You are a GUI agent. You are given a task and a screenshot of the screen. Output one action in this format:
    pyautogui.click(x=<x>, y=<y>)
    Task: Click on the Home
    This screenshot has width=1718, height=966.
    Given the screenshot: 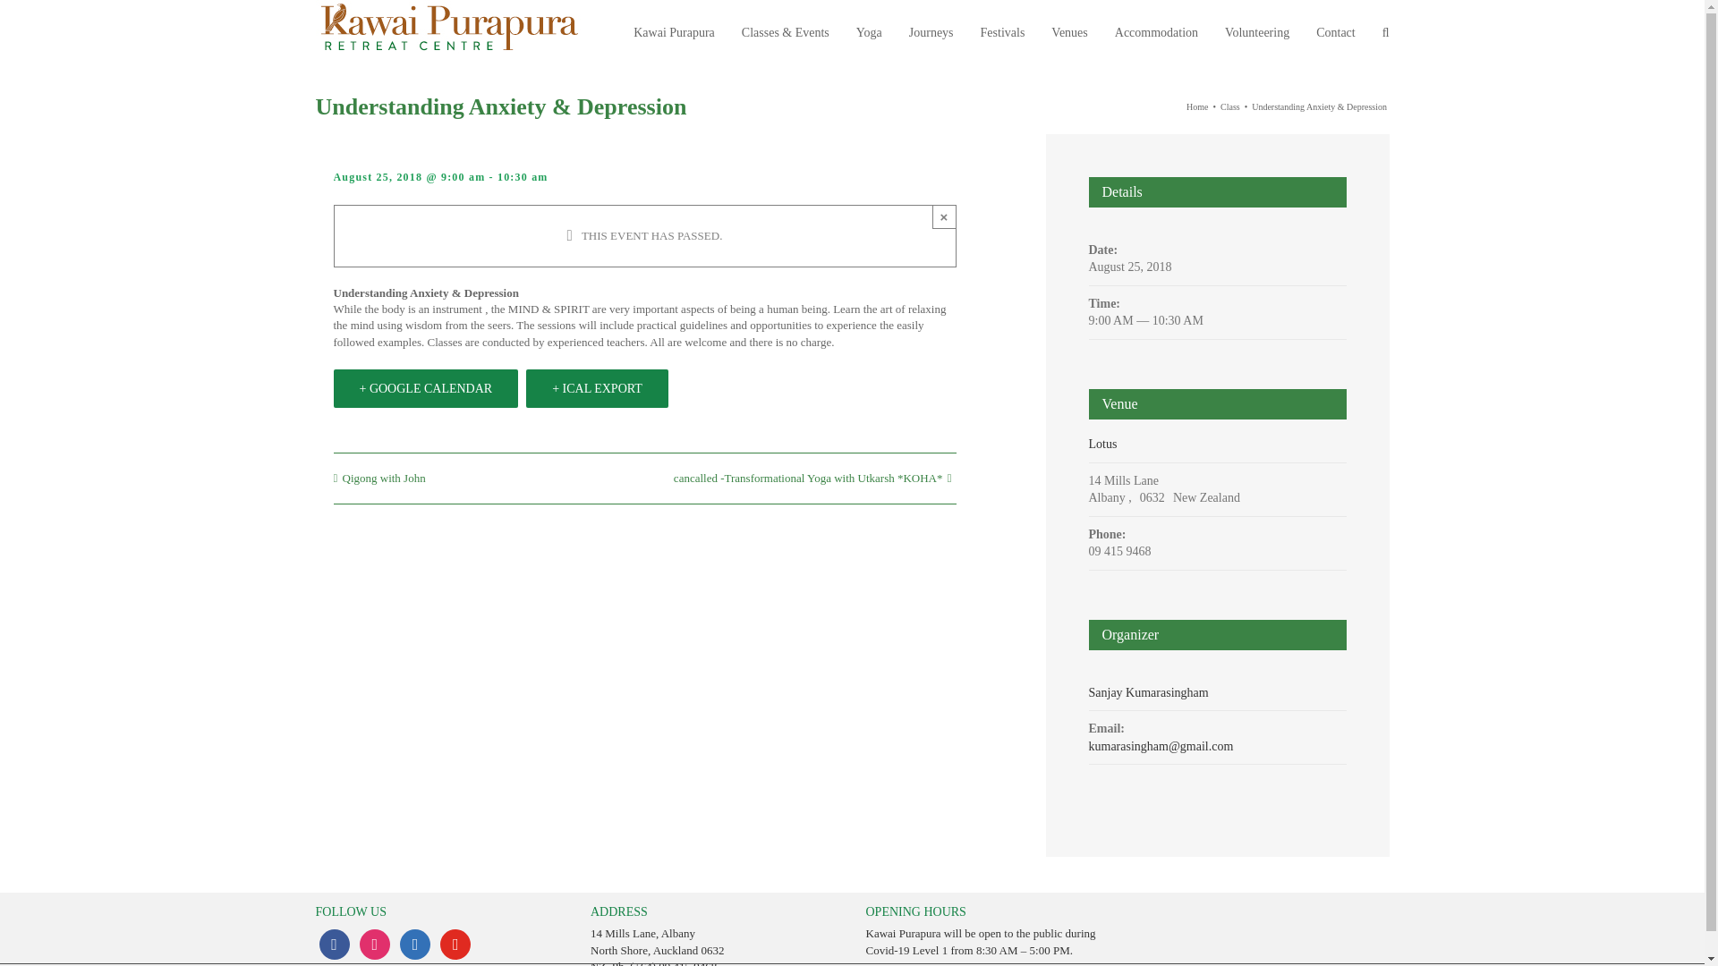 What is the action you would take?
    pyautogui.click(x=1197, y=107)
    